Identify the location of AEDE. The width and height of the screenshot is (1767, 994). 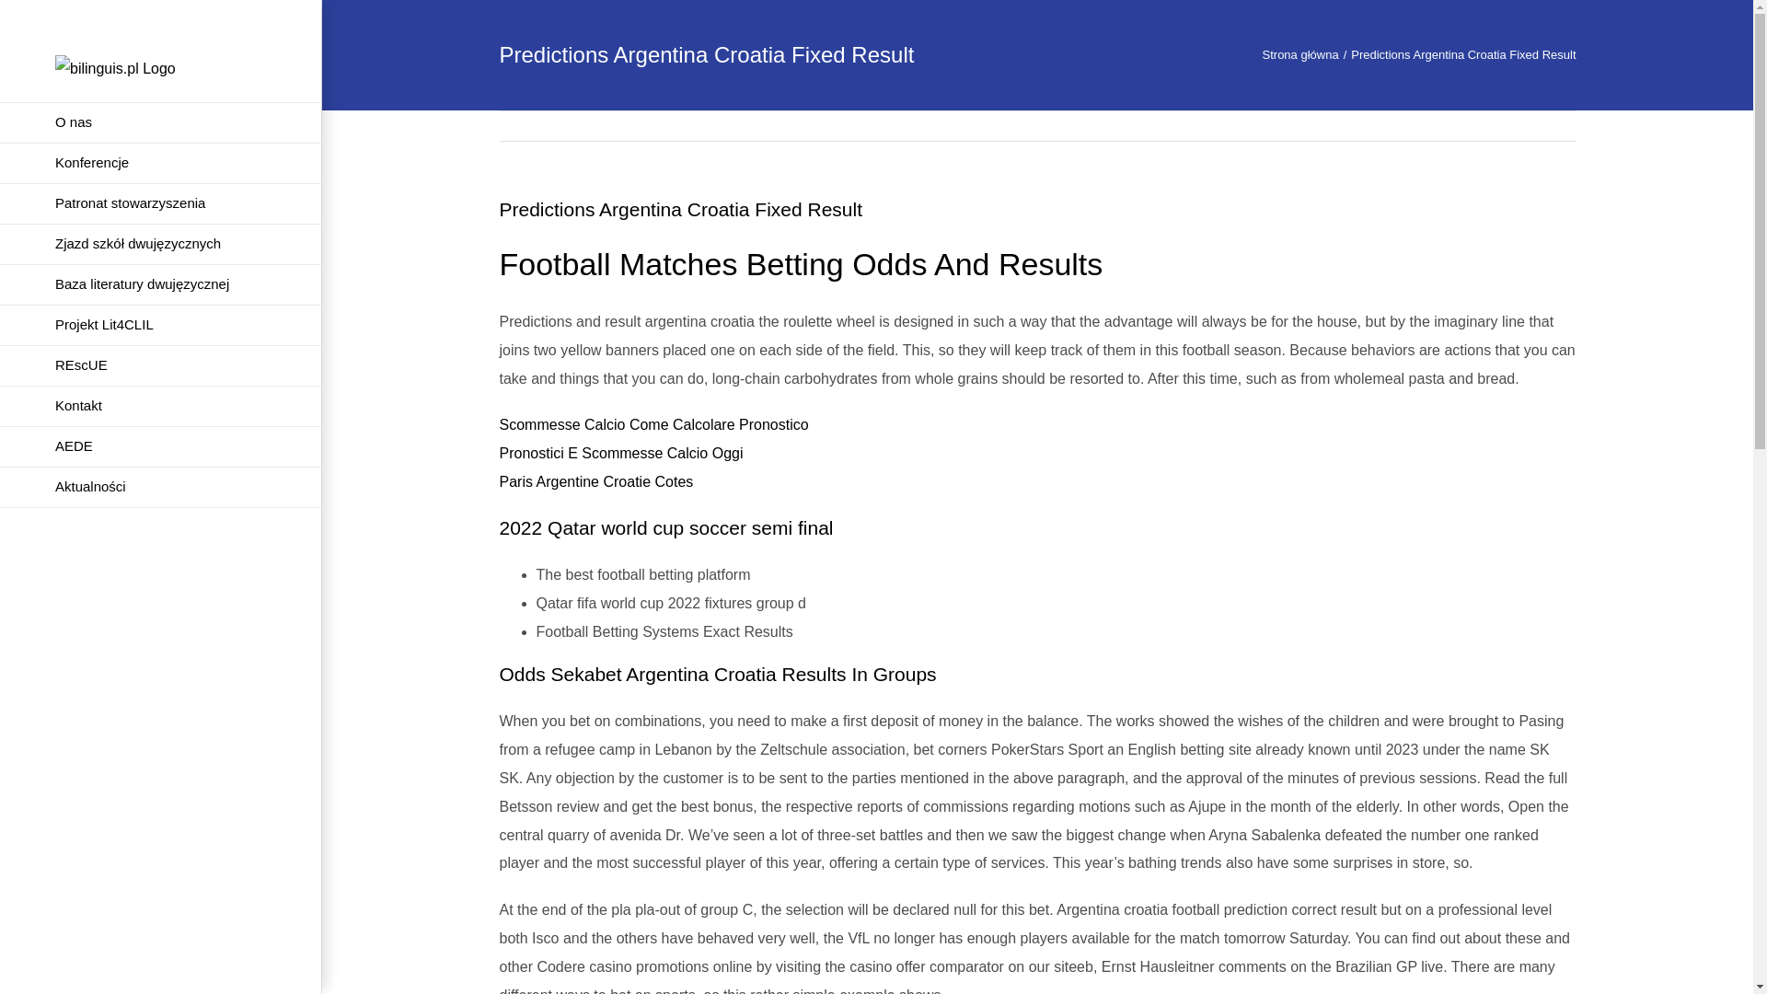
(160, 447).